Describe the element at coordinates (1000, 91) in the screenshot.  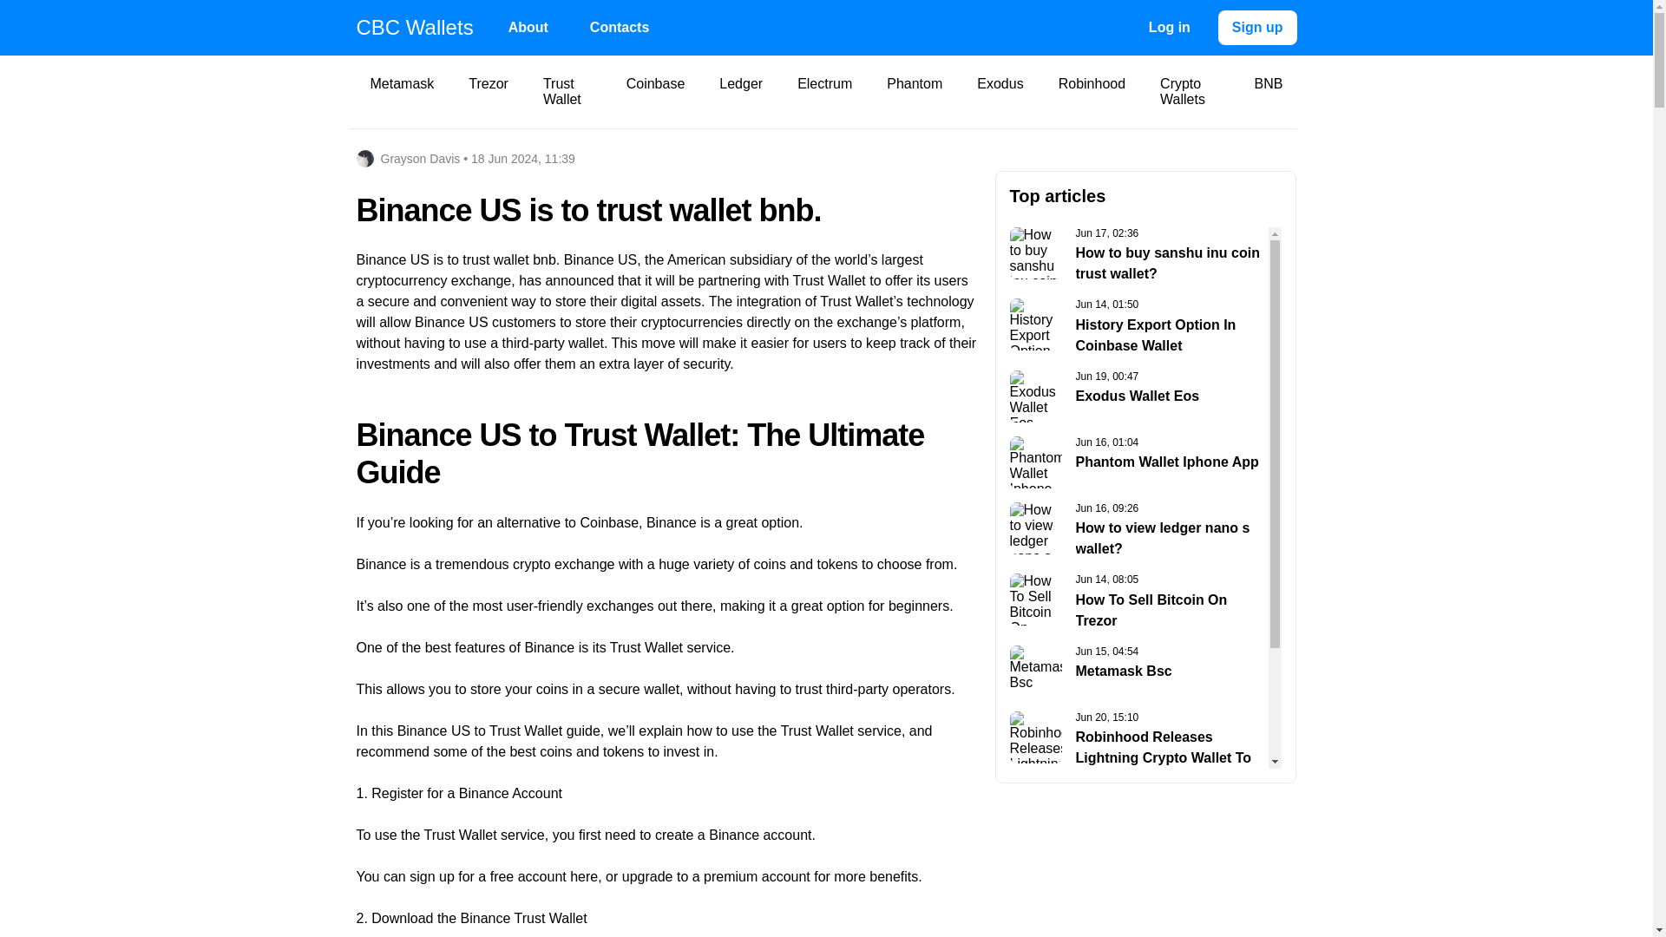
I see `Exodus` at that location.